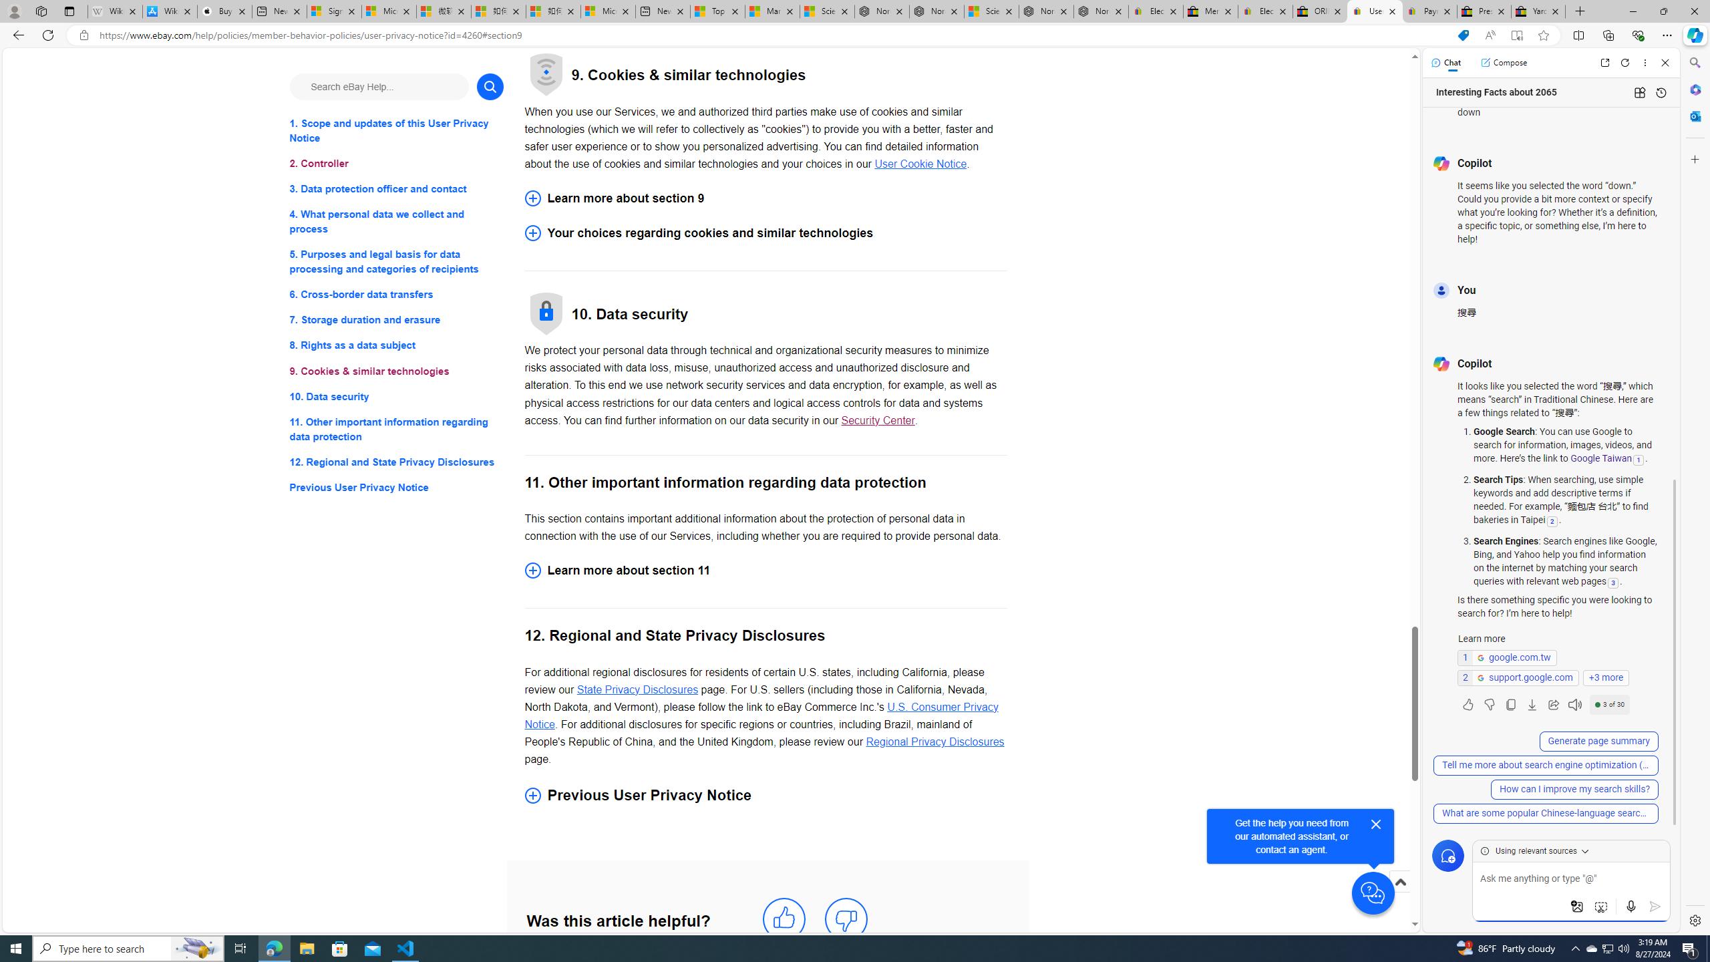 The width and height of the screenshot is (1710, 962). What do you see at coordinates (397, 131) in the screenshot?
I see `1. Scope and updates of this User Privacy Notice` at bounding box center [397, 131].